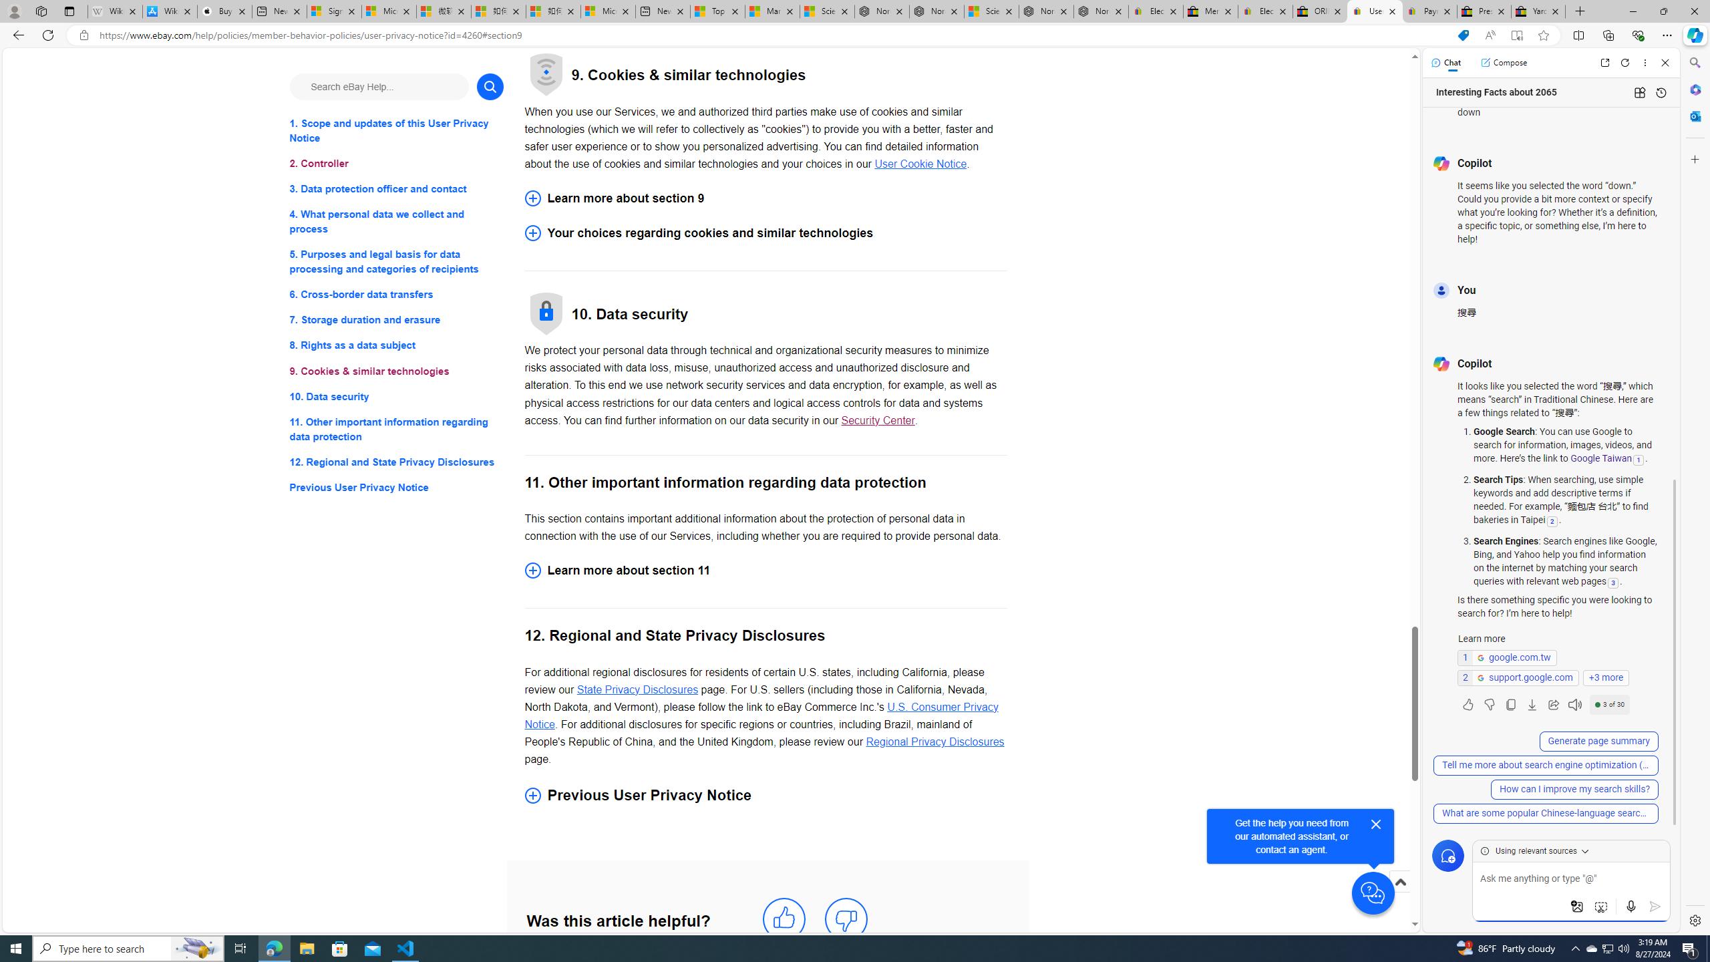 The width and height of the screenshot is (1710, 962). What do you see at coordinates (397, 131) in the screenshot?
I see `1. Scope and updates of this User Privacy Notice` at bounding box center [397, 131].